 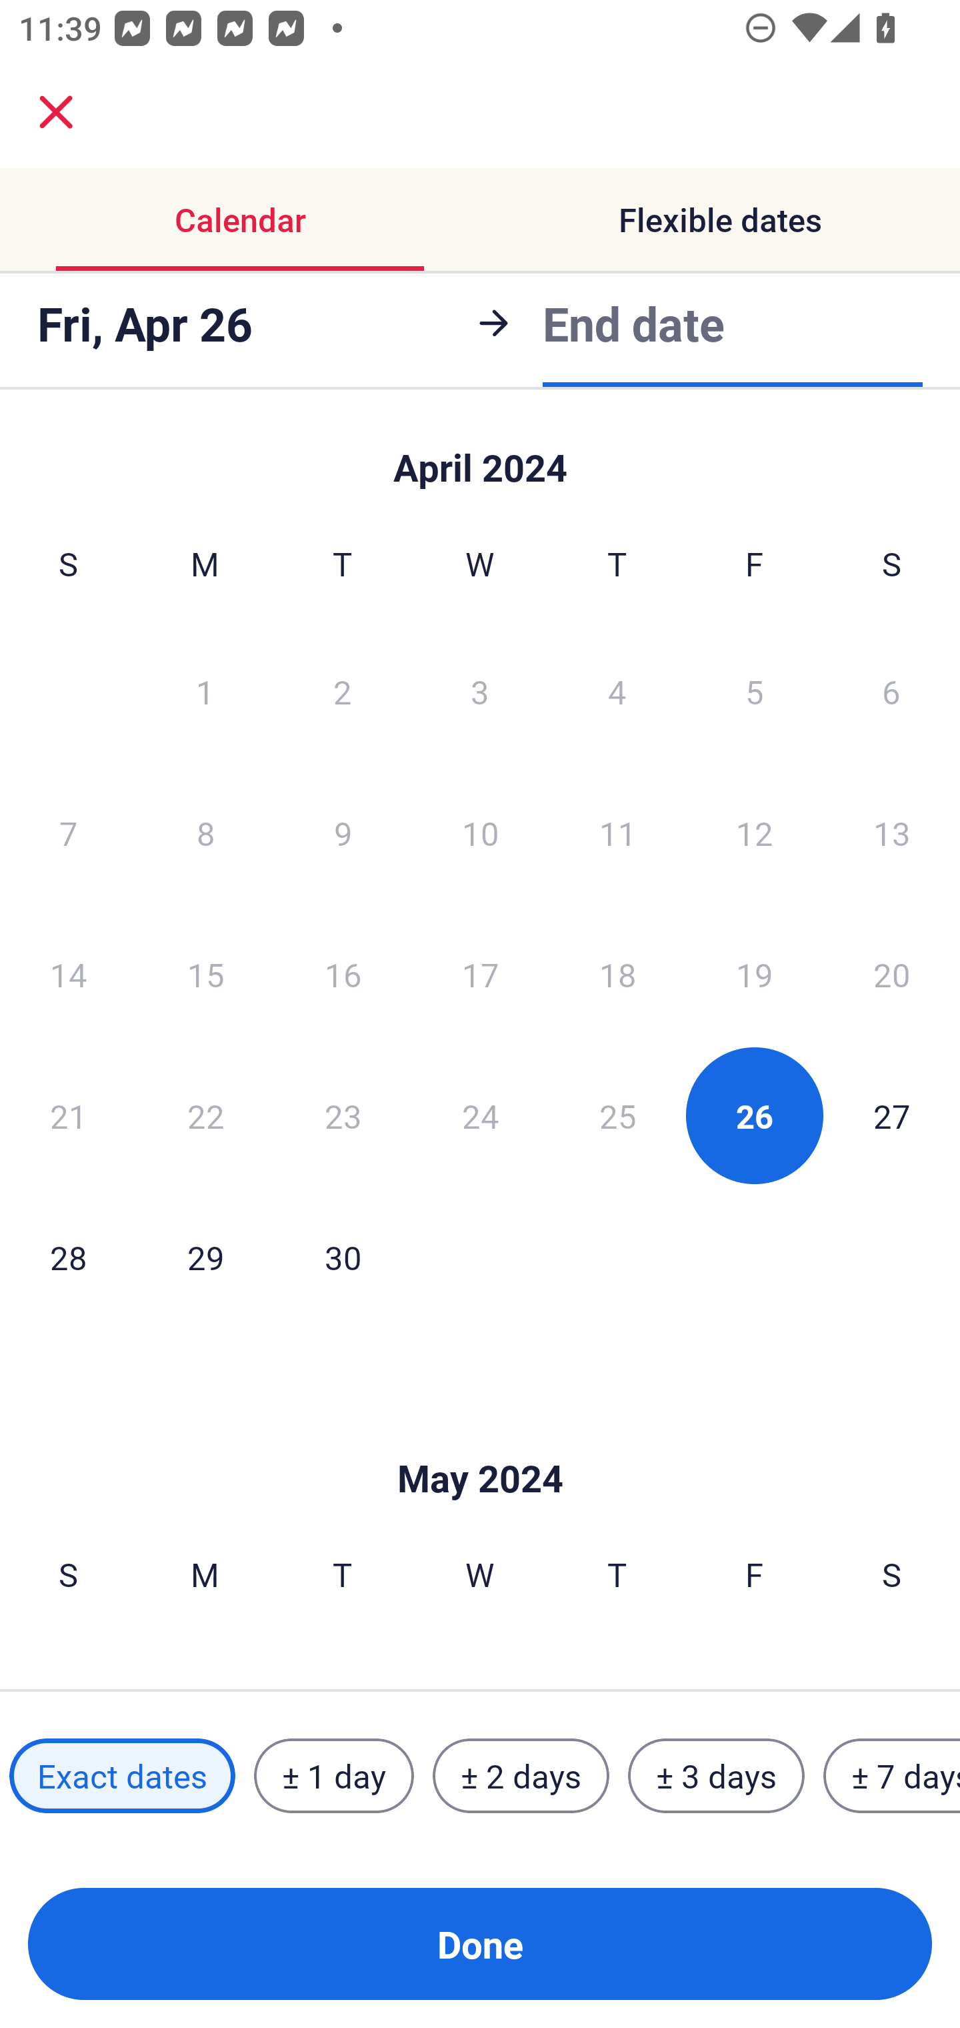 What do you see at coordinates (205, 691) in the screenshot?
I see `1 Monday, April 1, 2024` at bounding box center [205, 691].